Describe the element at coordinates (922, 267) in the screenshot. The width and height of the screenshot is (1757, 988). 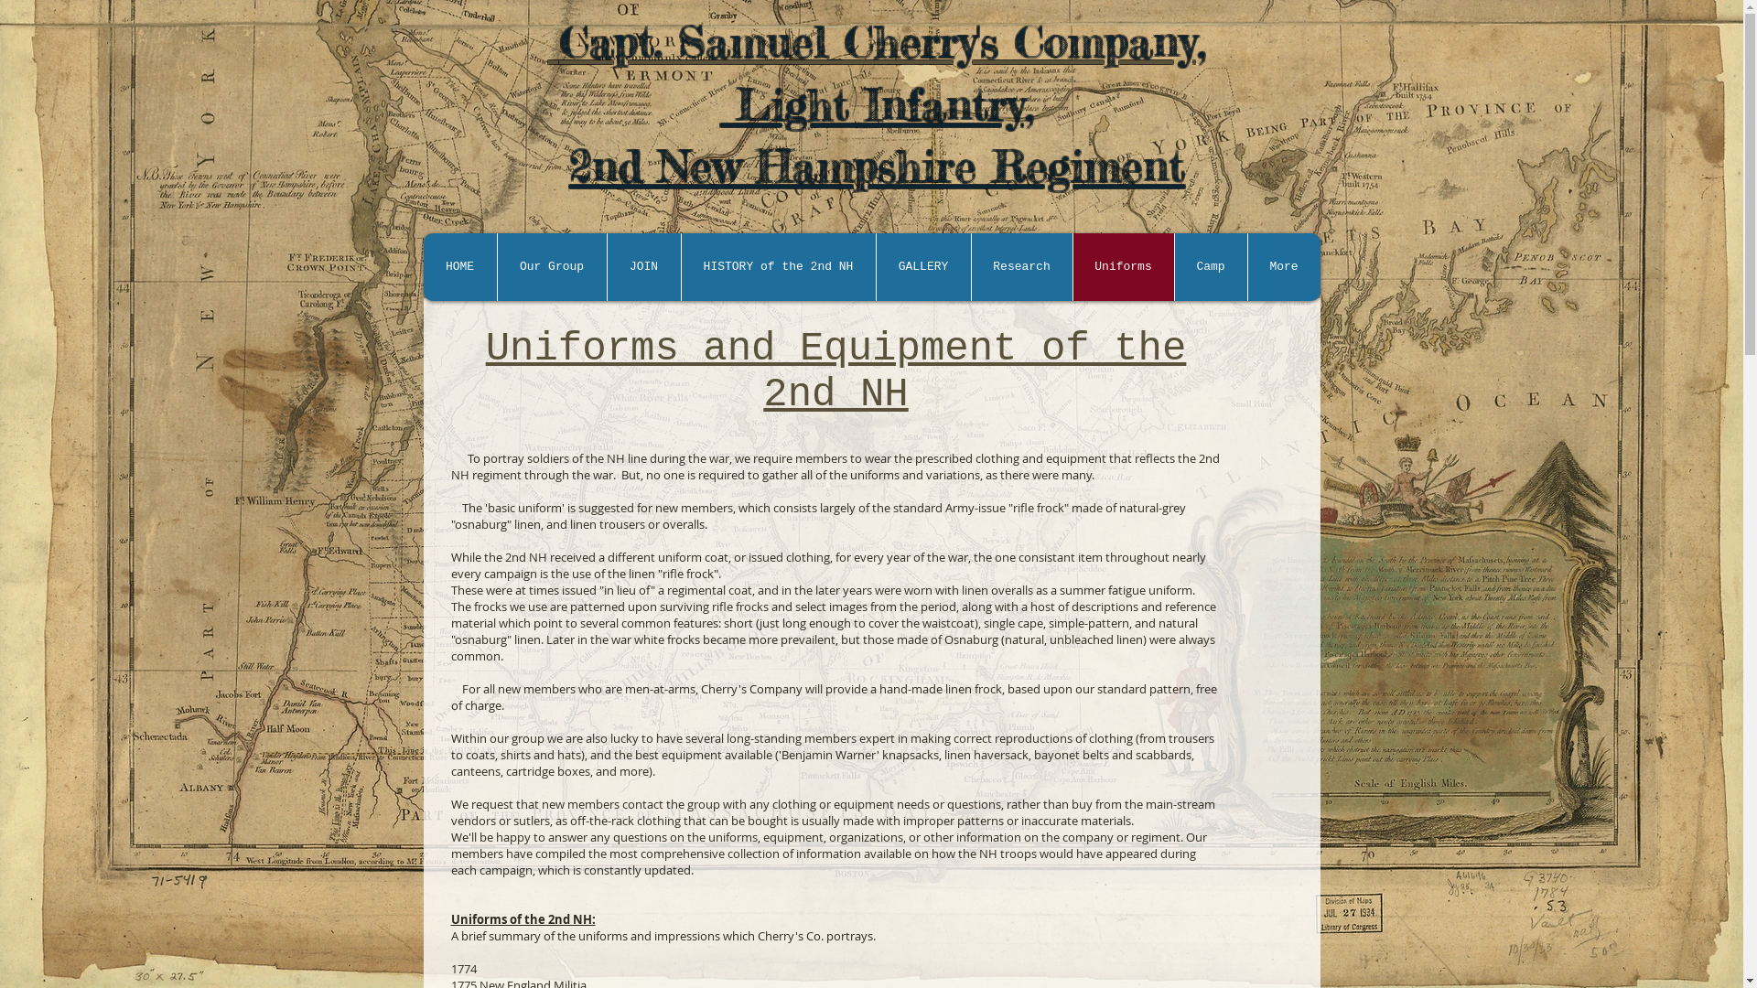
I see `GALLERY` at that location.